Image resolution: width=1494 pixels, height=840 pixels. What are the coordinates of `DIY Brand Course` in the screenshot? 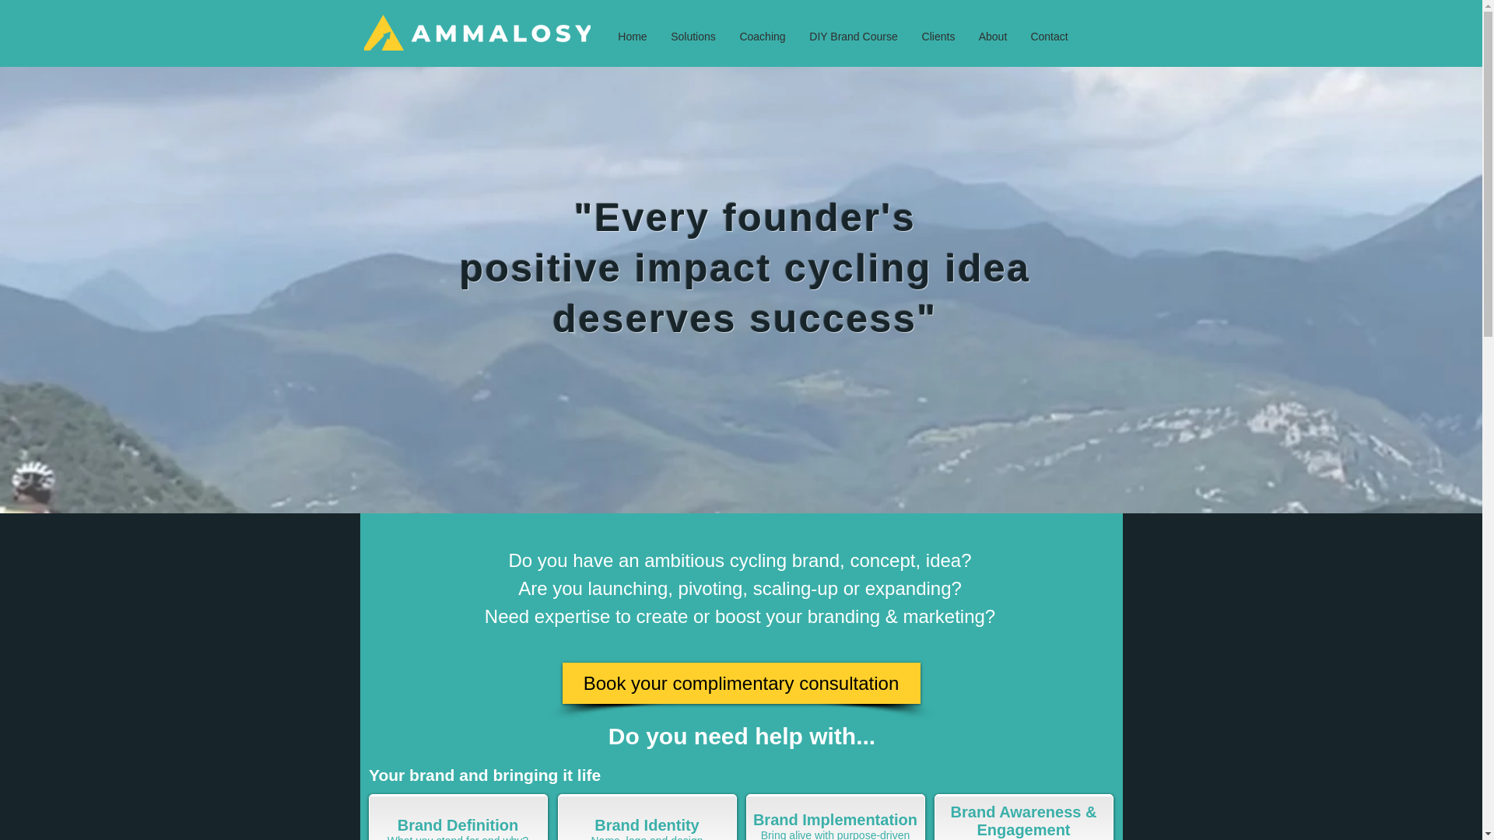 It's located at (958, 37).